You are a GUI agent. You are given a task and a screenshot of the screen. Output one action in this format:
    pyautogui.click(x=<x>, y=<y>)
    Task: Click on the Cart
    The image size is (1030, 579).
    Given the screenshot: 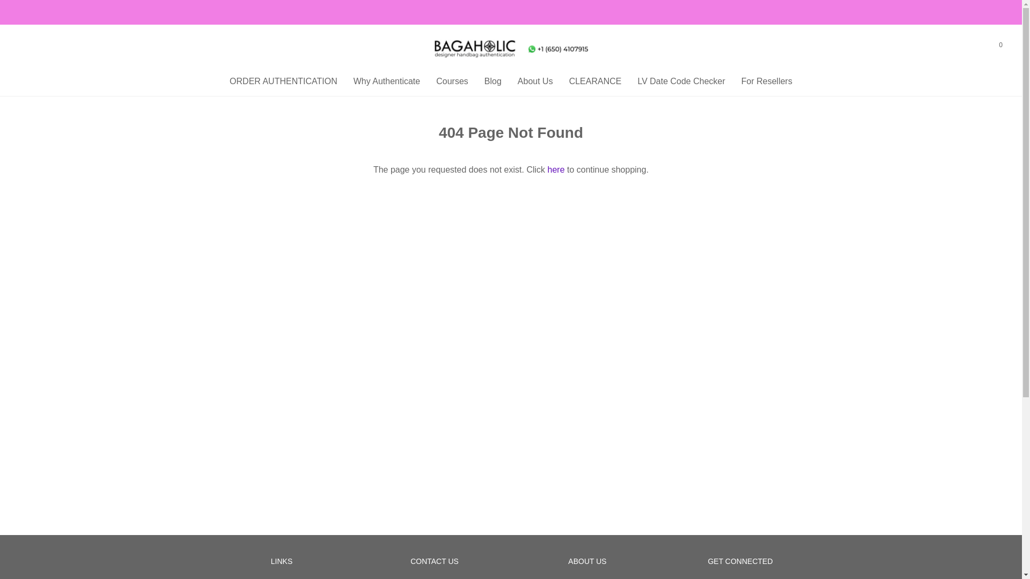 What is the action you would take?
    pyautogui.click(x=1000, y=45)
    